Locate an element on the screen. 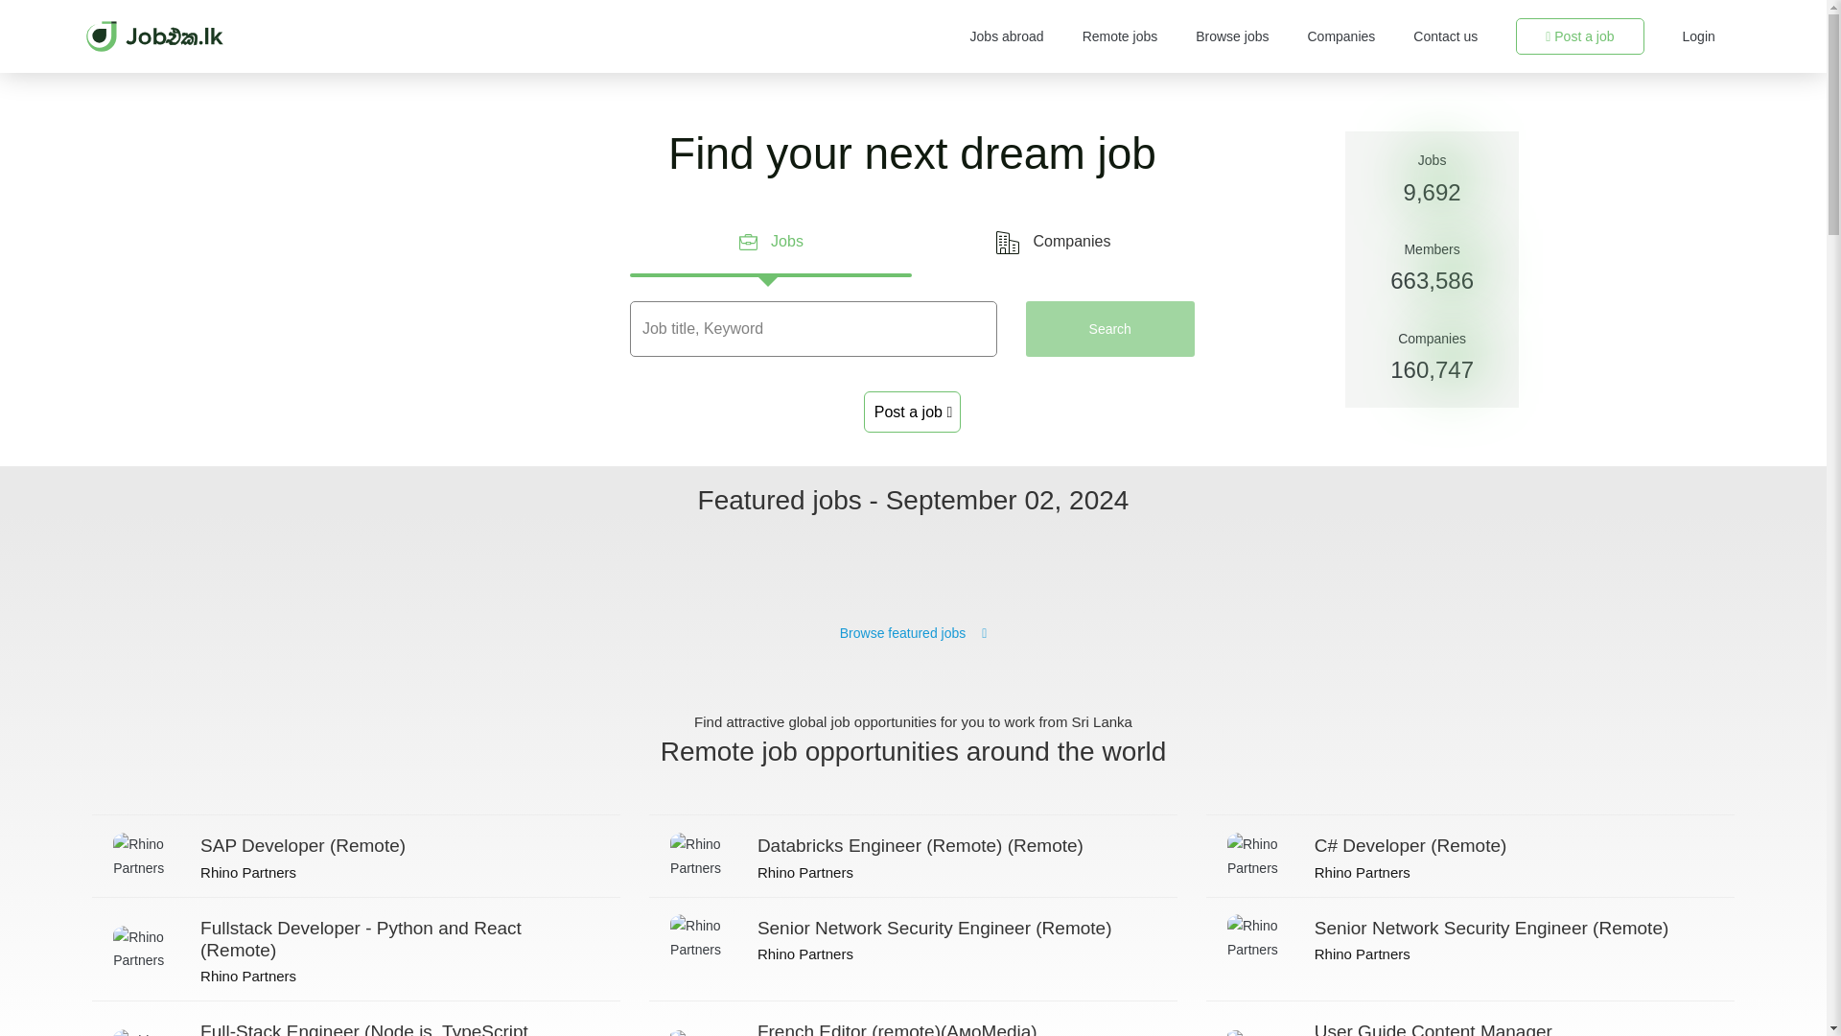  Search is located at coordinates (1469, 1019).